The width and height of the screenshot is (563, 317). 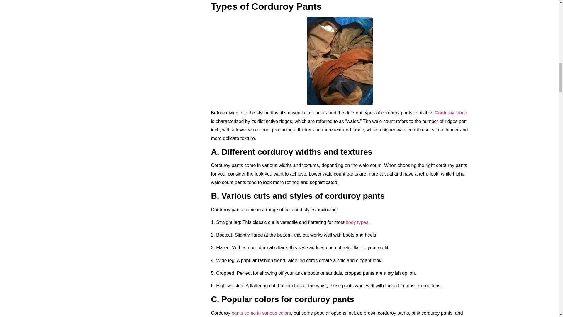 What do you see at coordinates (450, 113) in the screenshot?
I see `Corduroy fabric` at bounding box center [450, 113].